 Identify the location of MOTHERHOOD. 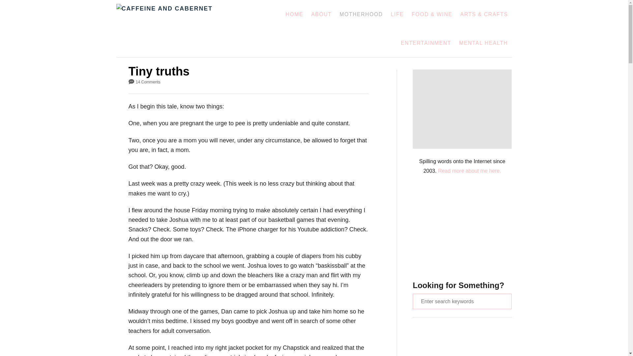
(361, 14).